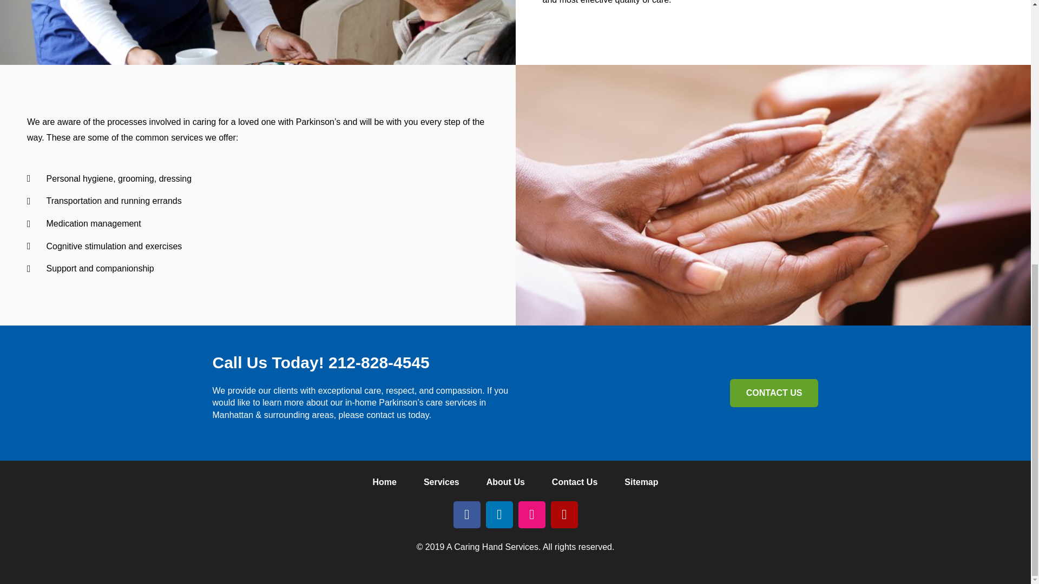 Image resolution: width=1039 pixels, height=584 pixels. I want to click on About Us, so click(505, 482).